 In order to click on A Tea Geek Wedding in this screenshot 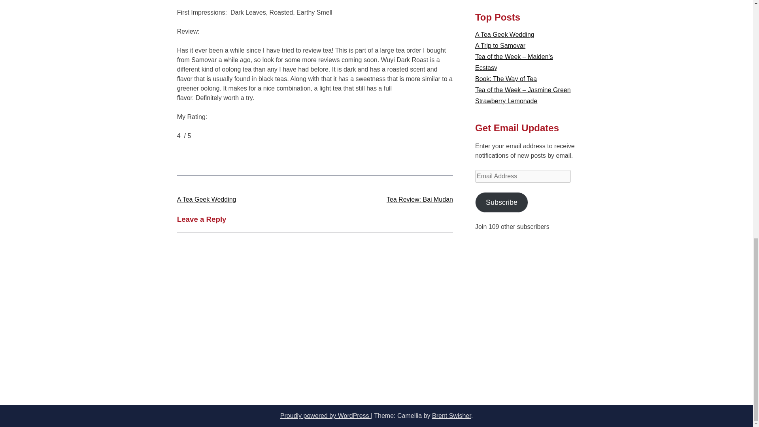, I will do `click(206, 199)`.